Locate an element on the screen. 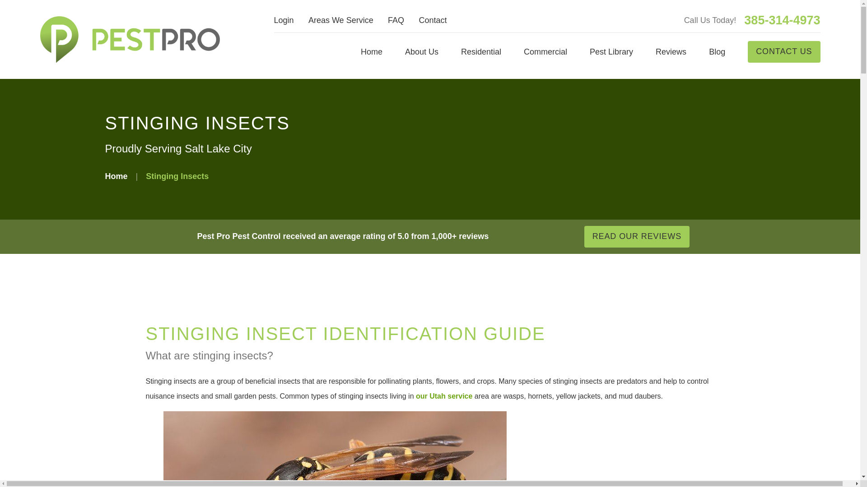 This screenshot has height=487, width=867. Contact is located at coordinates (433, 20).